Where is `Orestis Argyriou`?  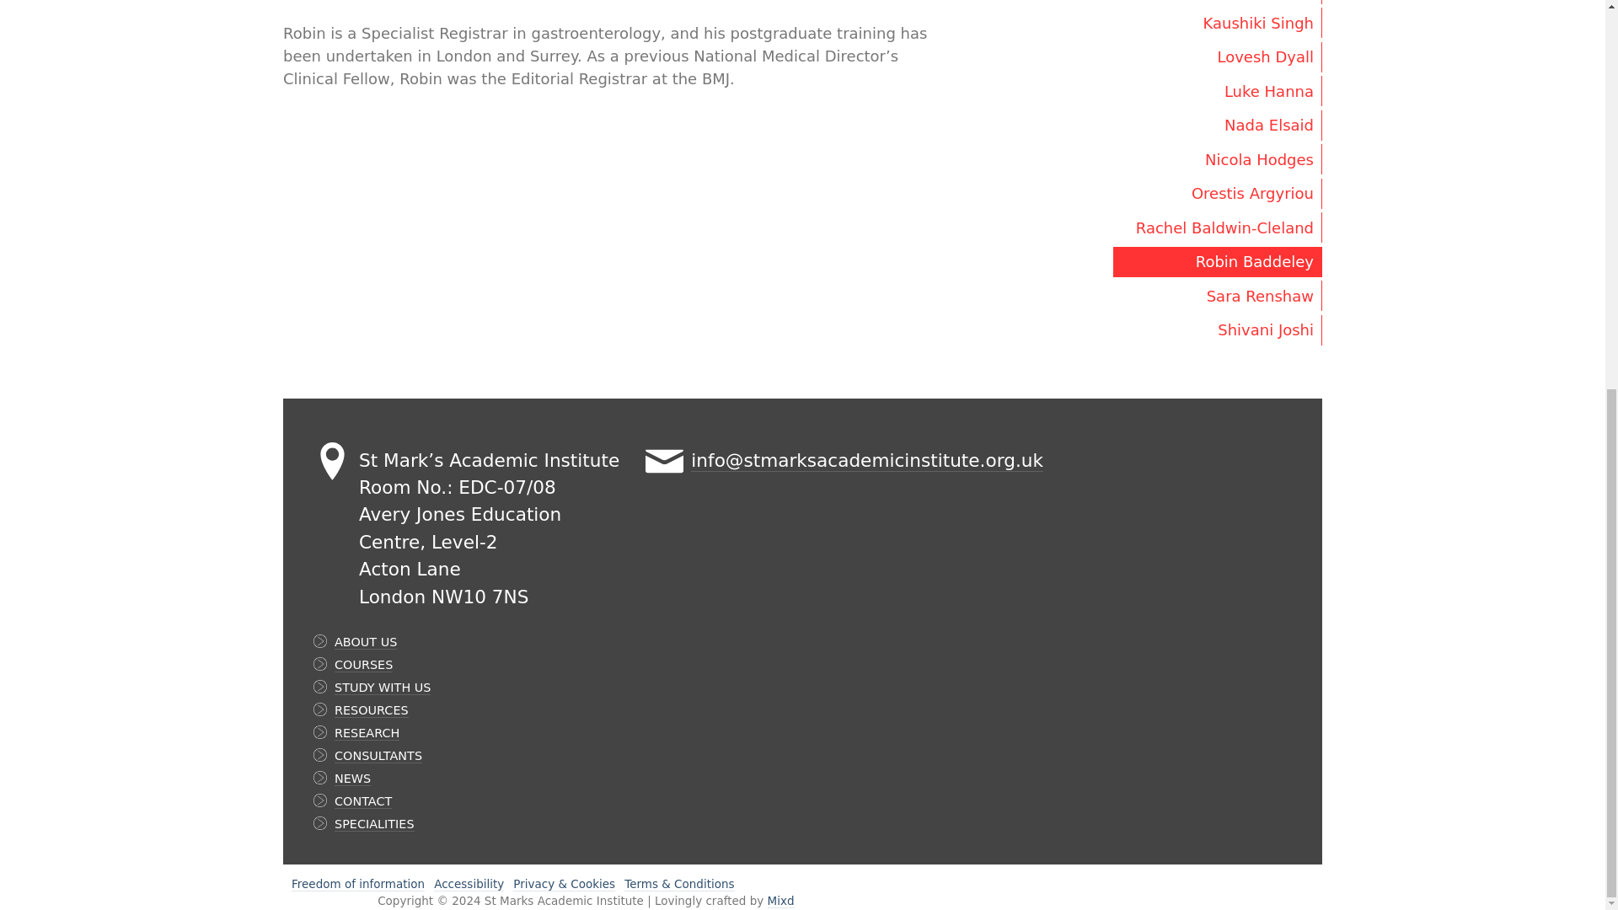
Orestis Argyriou is located at coordinates (1217, 194).